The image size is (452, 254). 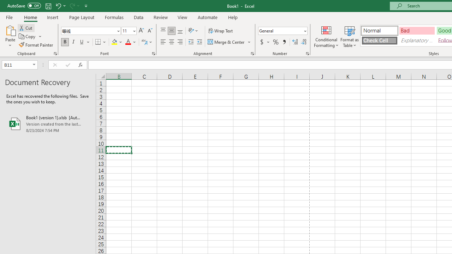 I want to click on Increase Decimal, so click(x=295, y=42).